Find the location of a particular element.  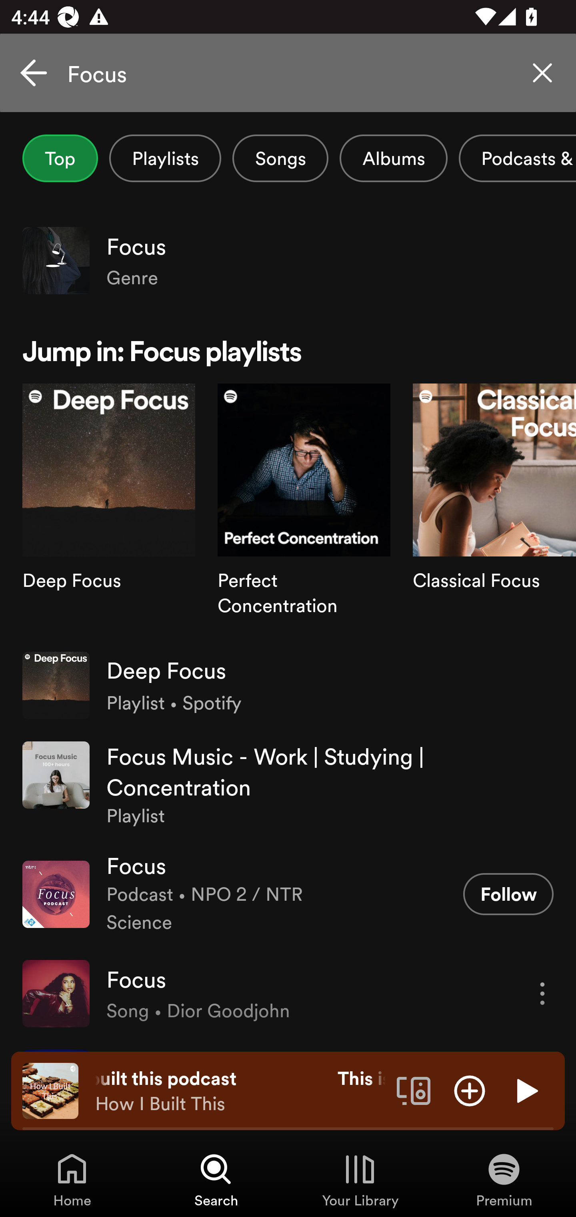

Connect to a device. Opens the devices menu is located at coordinates (414, 1090).